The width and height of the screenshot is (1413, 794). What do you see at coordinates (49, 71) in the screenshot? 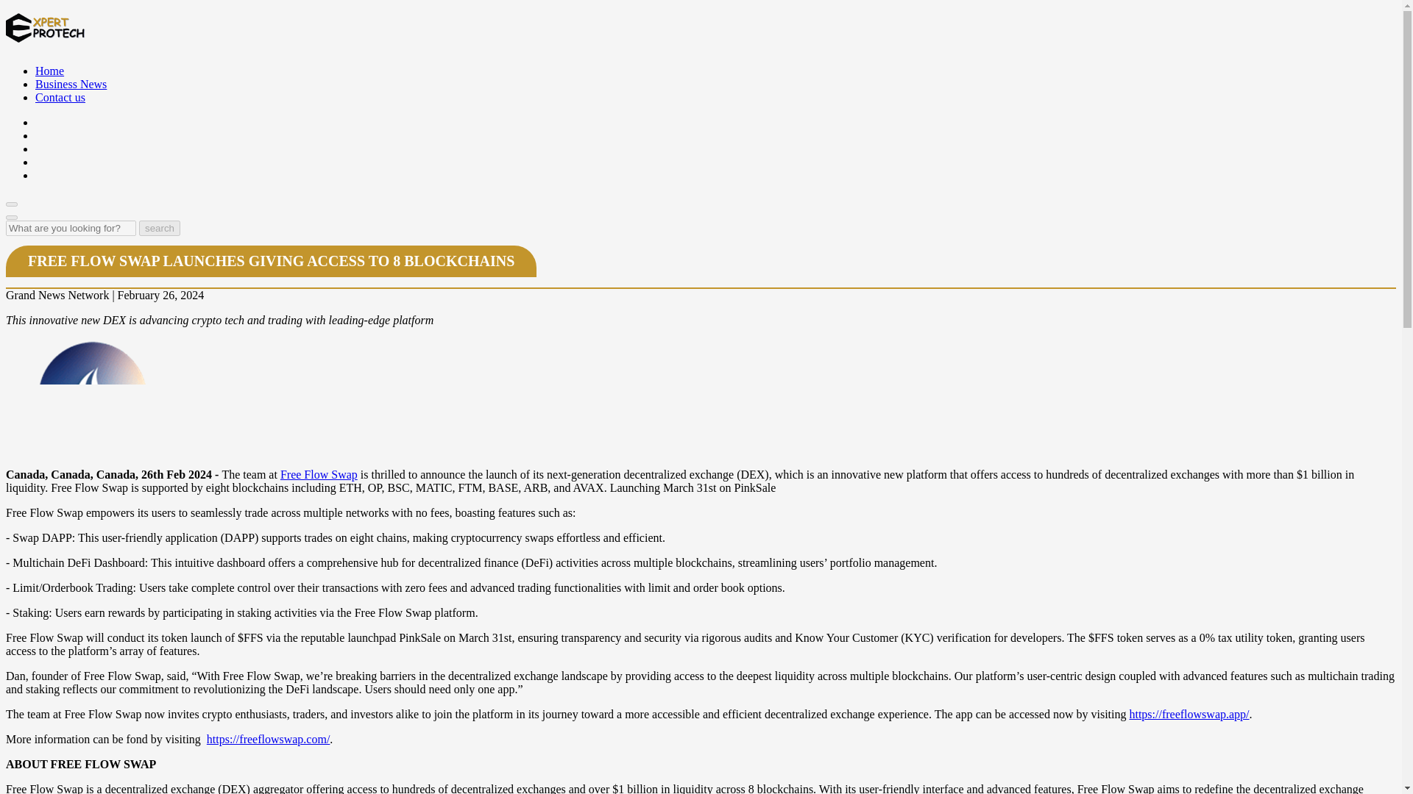
I see `Home` at bounding box center [49, 71].